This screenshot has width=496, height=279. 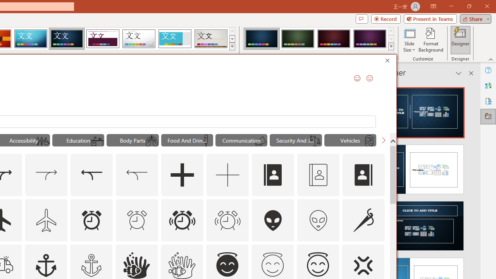 What do you see at coordinates (296, 140) in the screenshot?
I see `"Security And Justice" Icons.` at bounding box center [296, 140].